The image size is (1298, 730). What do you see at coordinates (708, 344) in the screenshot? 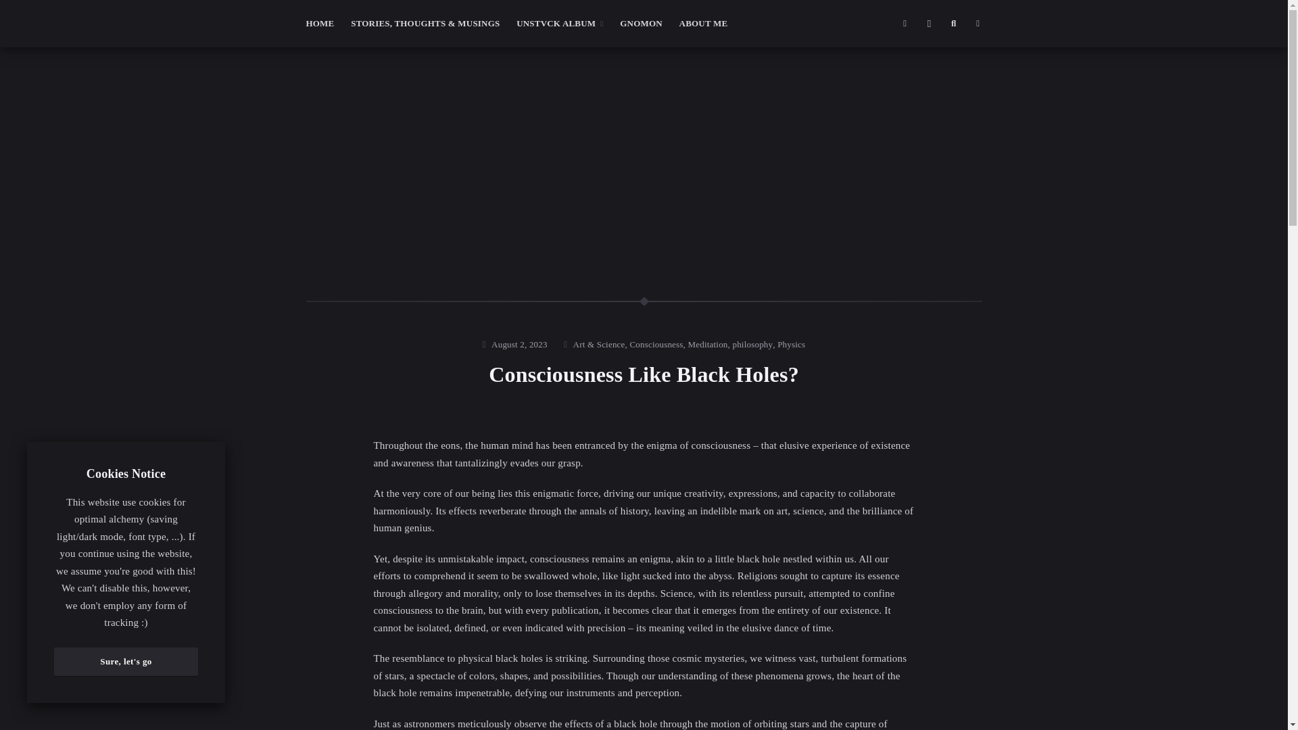
I see `Meditation` at bounding box center [708, 344].